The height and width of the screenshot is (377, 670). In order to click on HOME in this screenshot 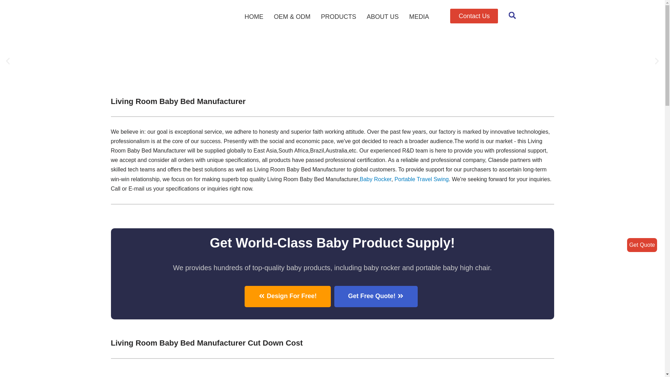, I will do `click(254, 17)`.